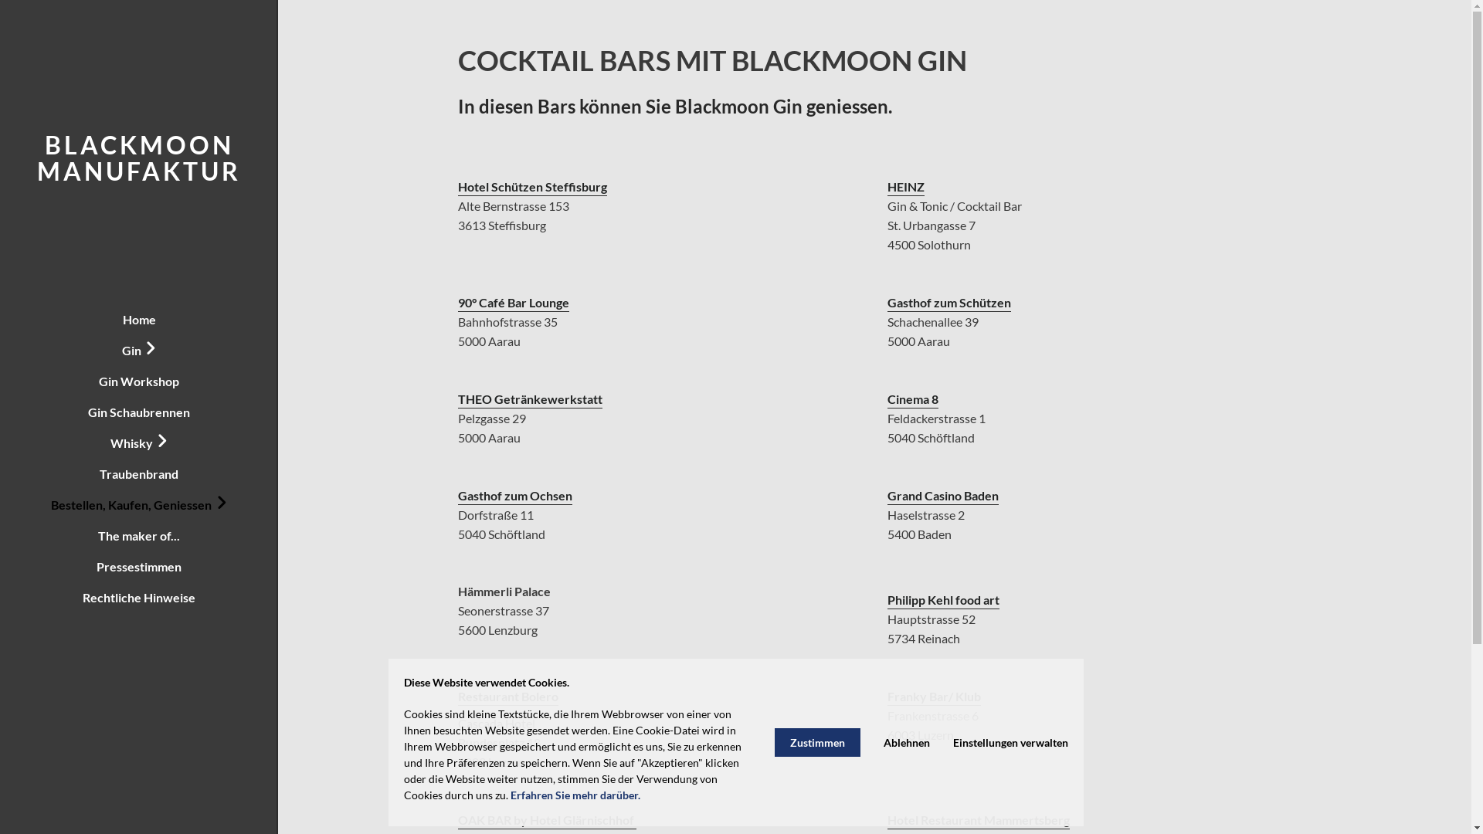 This screenshot has height=834, width=1483. I want to click on Traubenbrand, so click(139, 474).